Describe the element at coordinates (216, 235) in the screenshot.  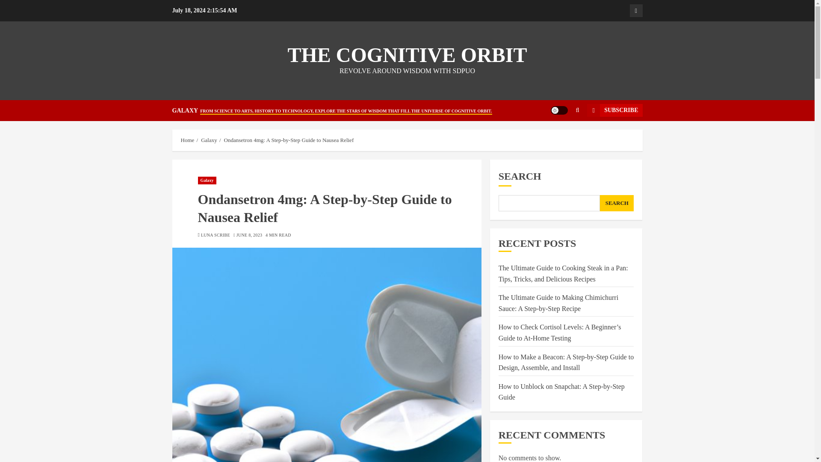
I see `LUNA SCRIBE` at that location.